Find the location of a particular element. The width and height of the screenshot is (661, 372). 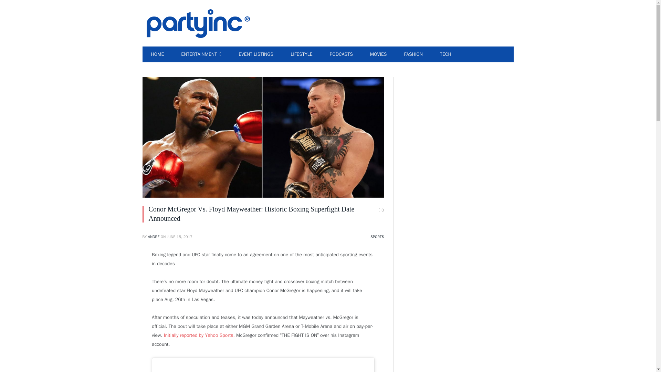

HOME is located at coordinates (158, 54).